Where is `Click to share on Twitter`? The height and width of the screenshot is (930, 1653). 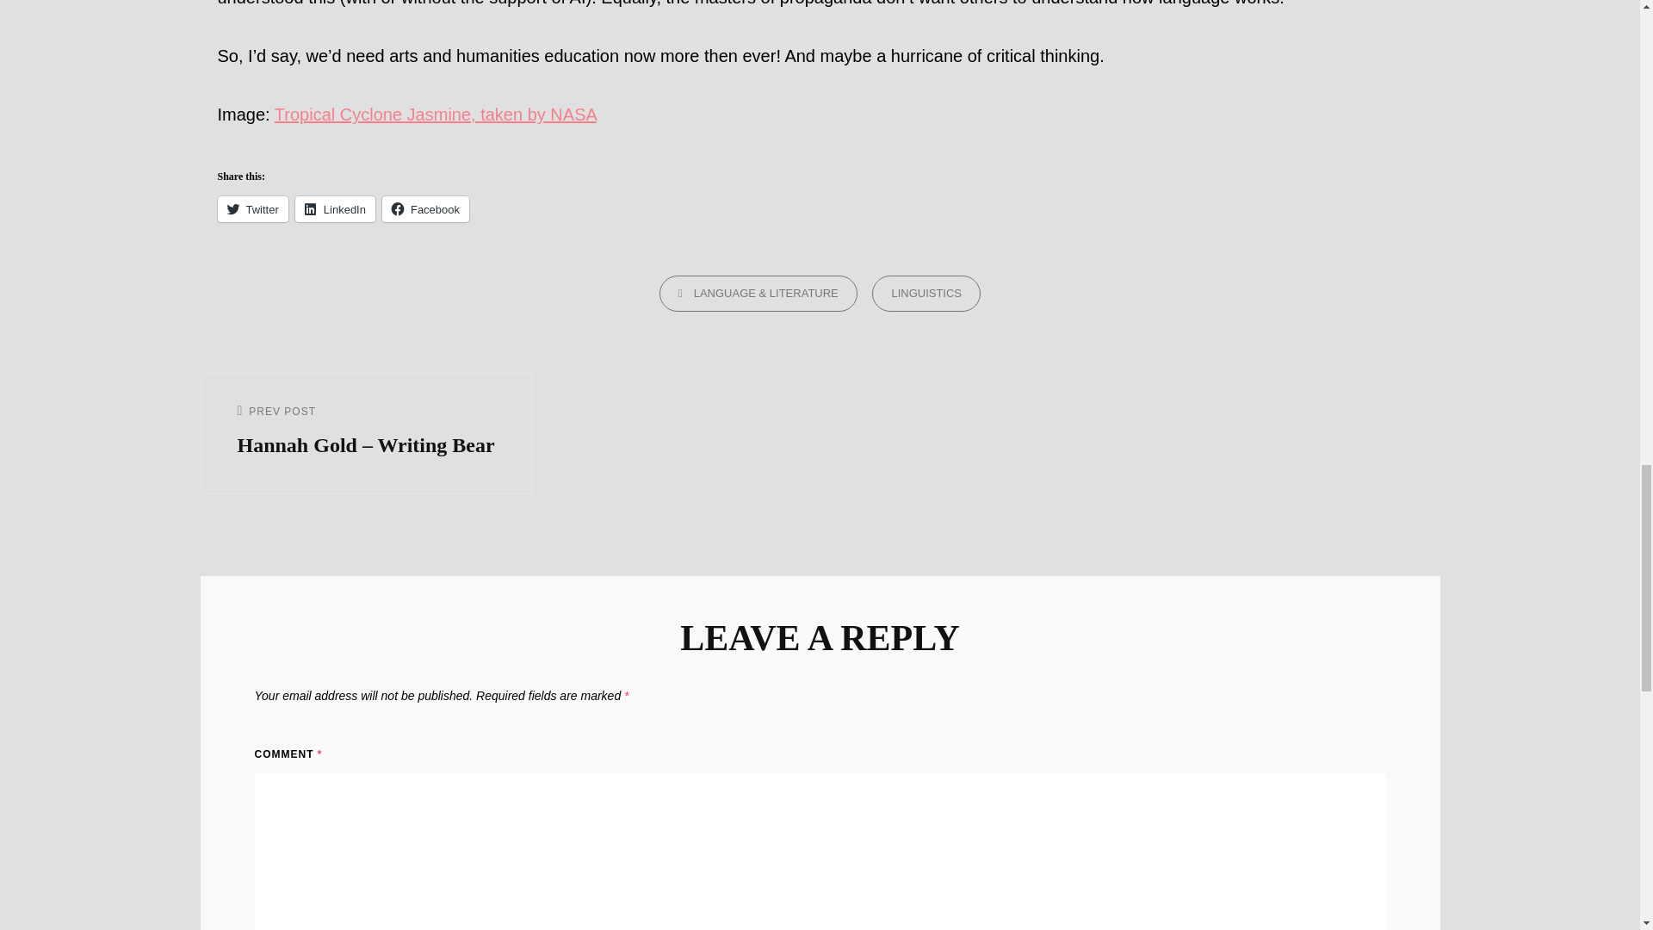
Click to share on Twitter is located at coordinates (251, 208).